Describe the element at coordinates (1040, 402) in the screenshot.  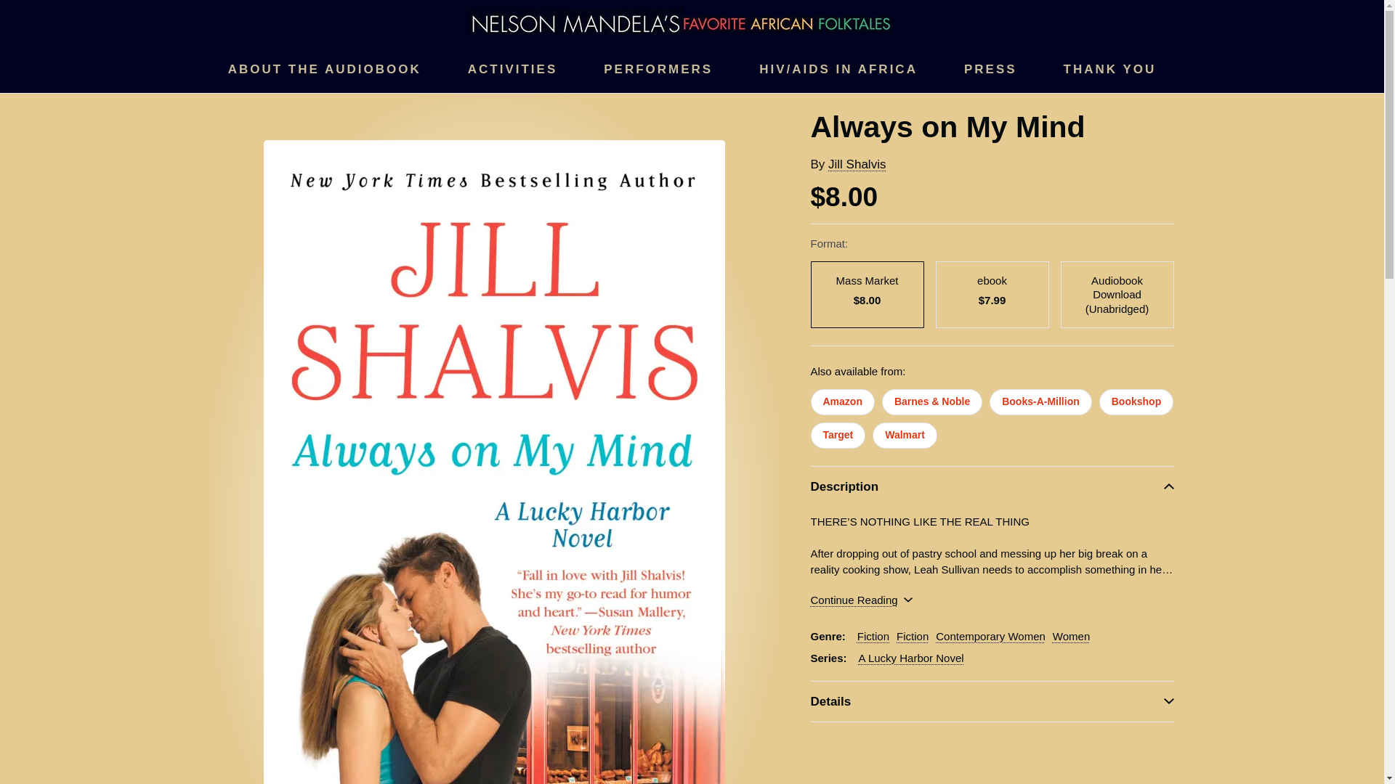
I see `Books-A-Million` at that location.